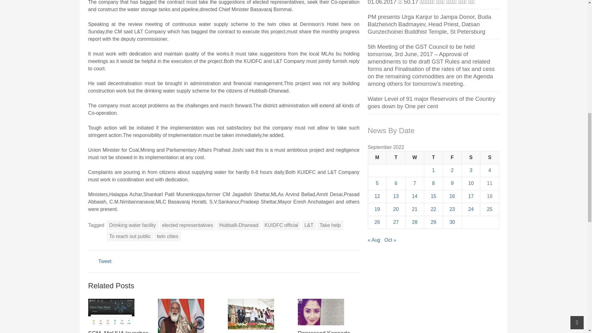 Image resolution: width=592 pixels, height=333 pixels. I want to click on twin cities, so click(167, 236).